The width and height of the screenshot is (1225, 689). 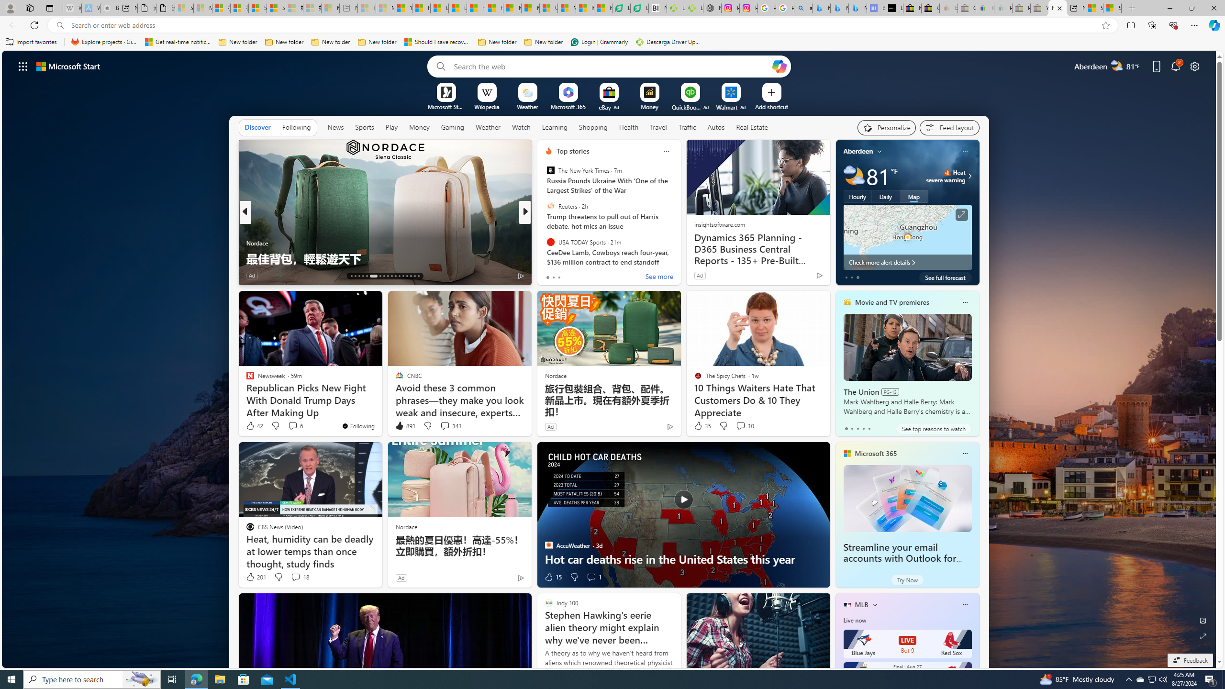 What do you see at coordinates (554, 243) in the screenshot?
I see `IT Concept` at bounding box center [554, 243].